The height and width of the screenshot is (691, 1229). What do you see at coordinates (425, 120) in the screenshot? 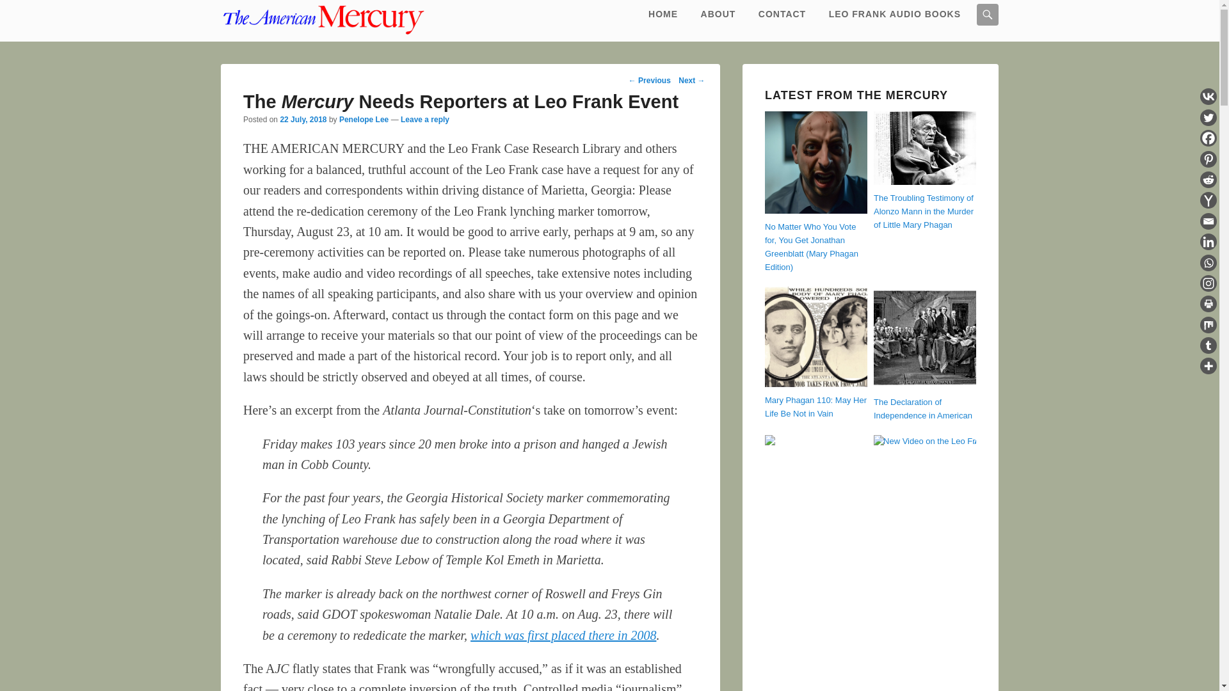
I see `Leave a reply` at bounding box center [425, 120].